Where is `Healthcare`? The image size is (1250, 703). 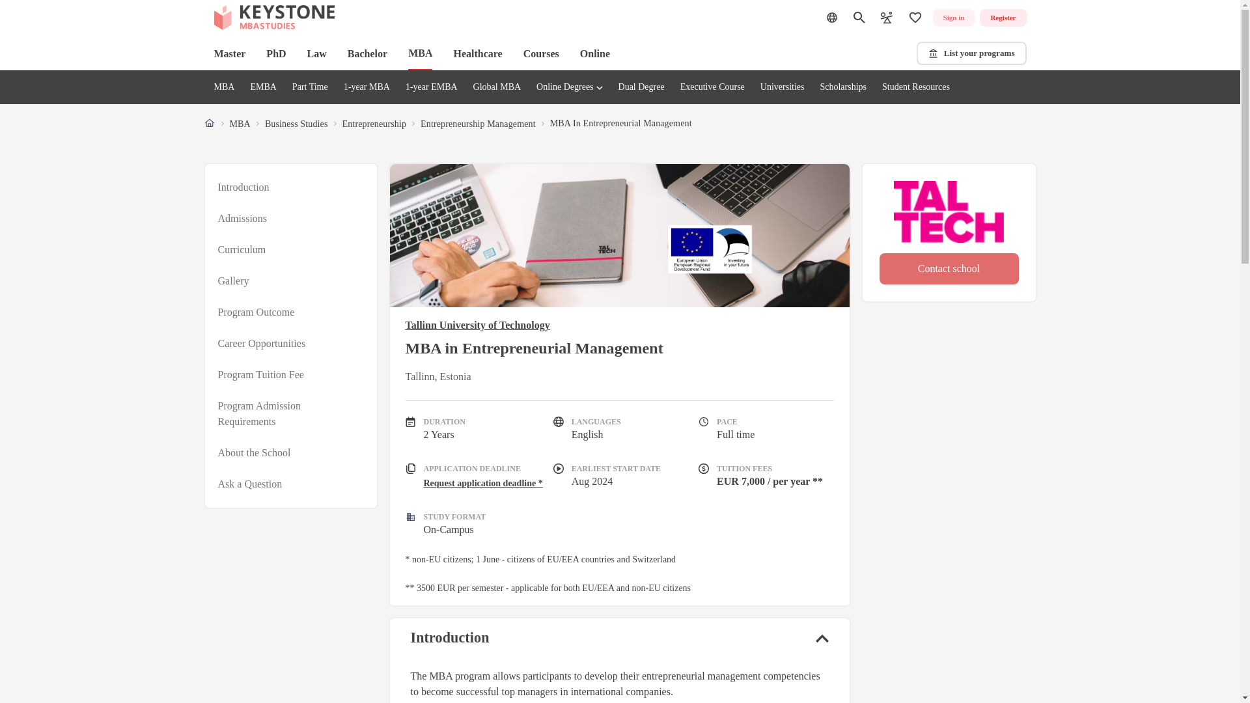 Healthcare is located at coordinates (477, 53).